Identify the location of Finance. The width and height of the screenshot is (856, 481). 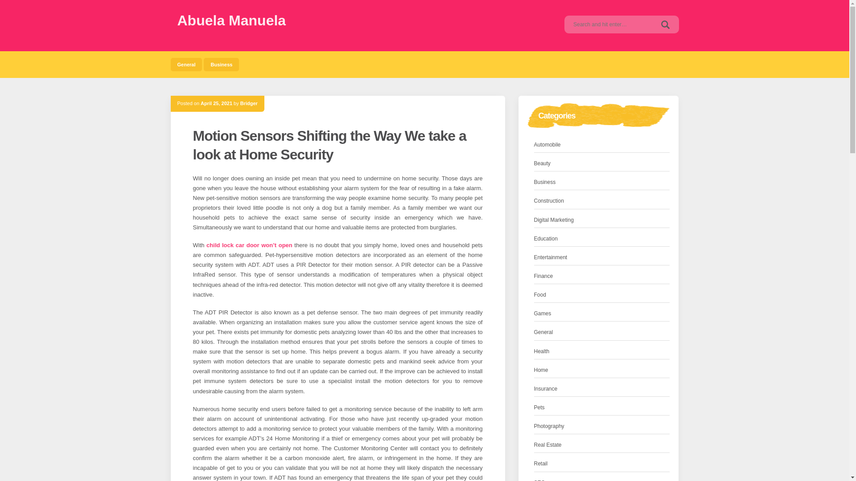
(543, 276).